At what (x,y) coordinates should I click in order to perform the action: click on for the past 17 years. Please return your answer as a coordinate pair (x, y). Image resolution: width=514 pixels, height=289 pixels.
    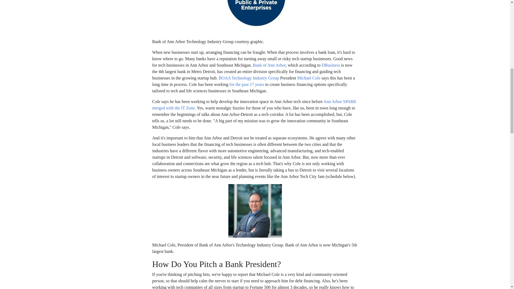
    Looking at the image, I should click on (247, 84).